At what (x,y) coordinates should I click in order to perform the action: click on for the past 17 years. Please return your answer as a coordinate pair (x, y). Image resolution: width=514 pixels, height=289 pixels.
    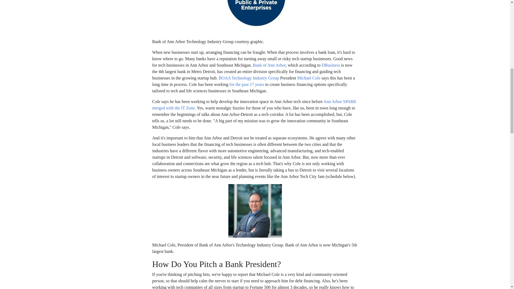
    Looking at the image, I should click on (247, 84).